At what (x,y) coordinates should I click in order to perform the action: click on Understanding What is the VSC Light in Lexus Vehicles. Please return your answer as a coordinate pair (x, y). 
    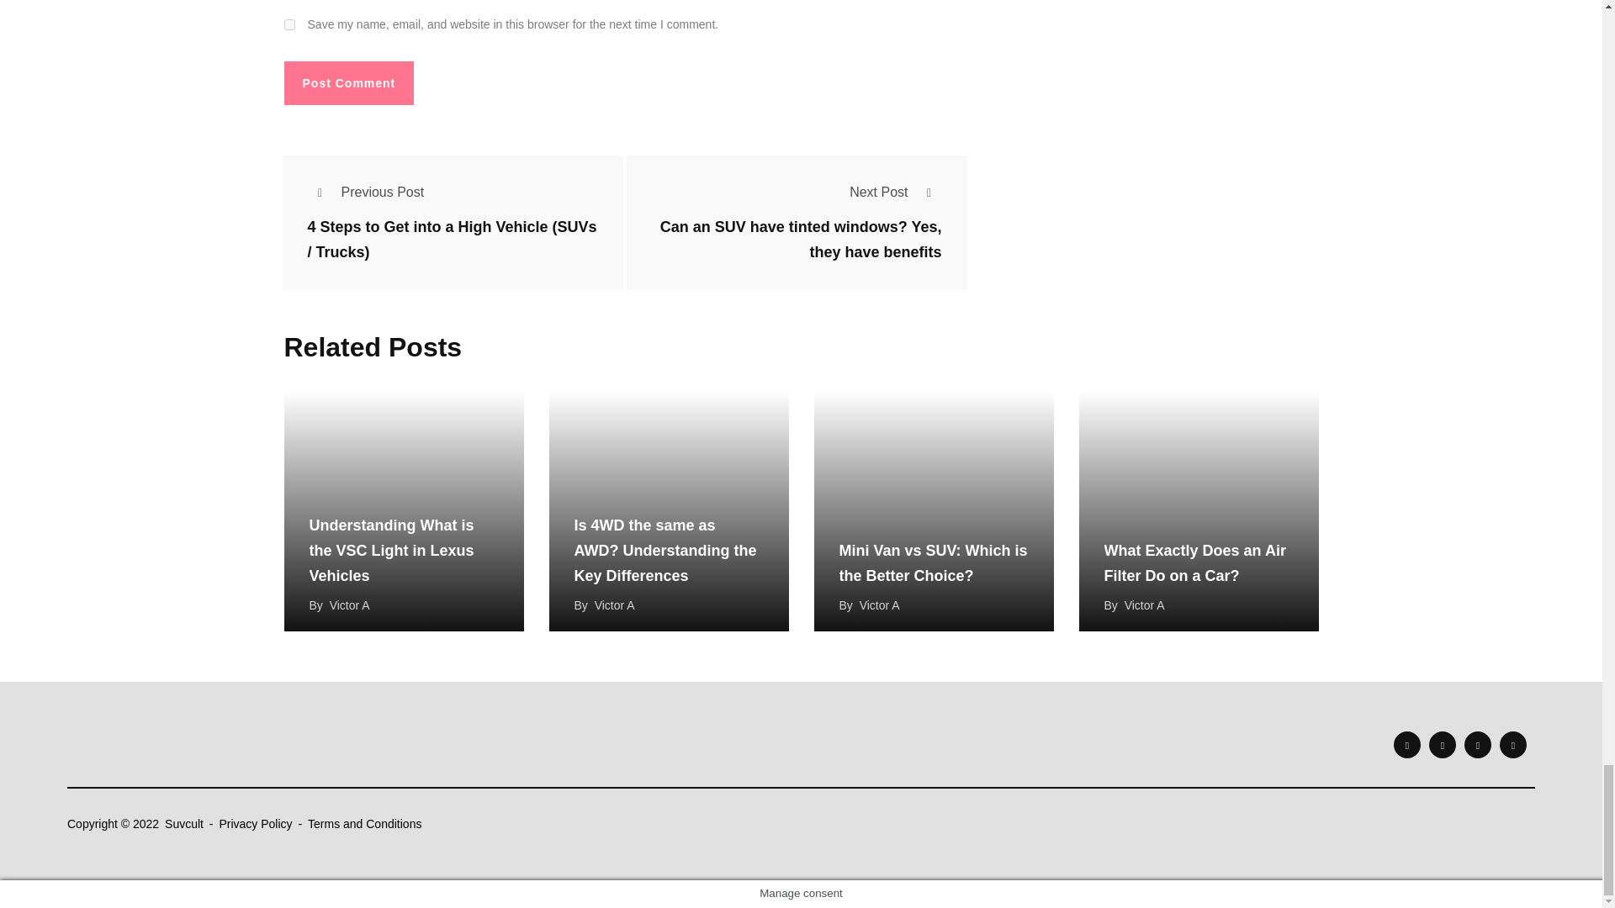
    Looking at the image, I should click on (404, 511).